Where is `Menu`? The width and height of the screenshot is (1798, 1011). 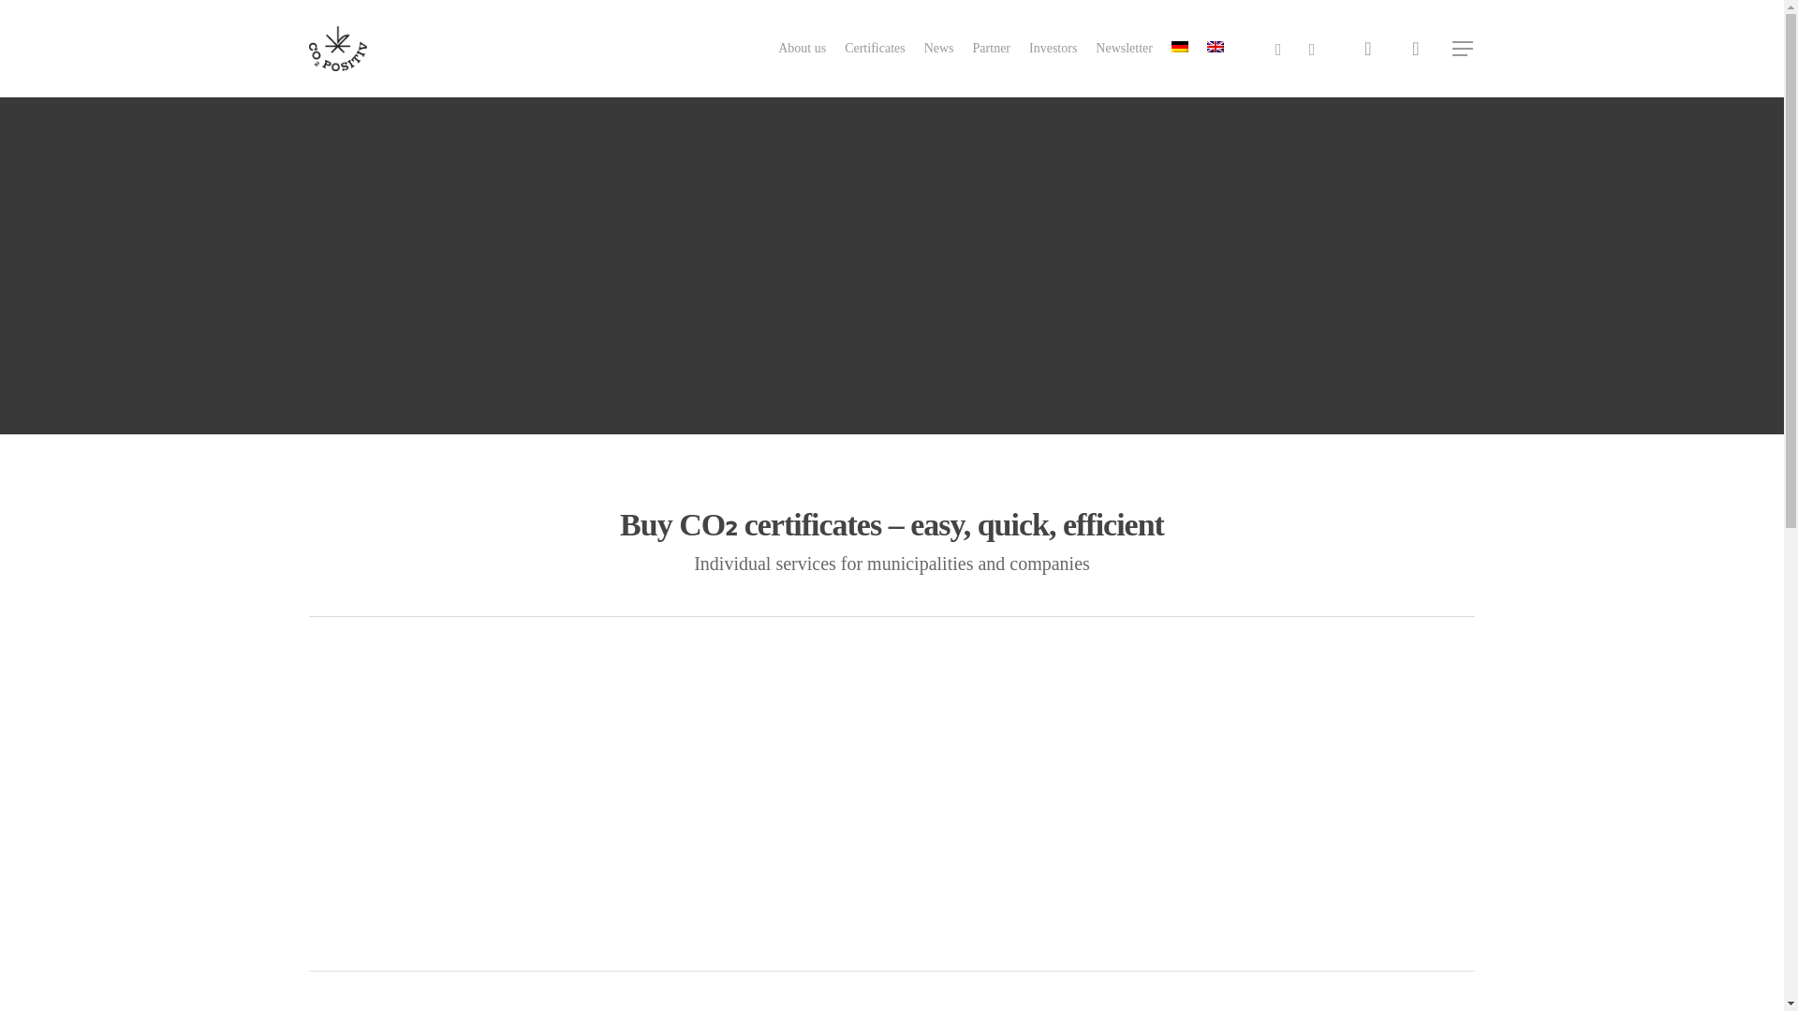 Menu is located at coordinates (1463, 49).